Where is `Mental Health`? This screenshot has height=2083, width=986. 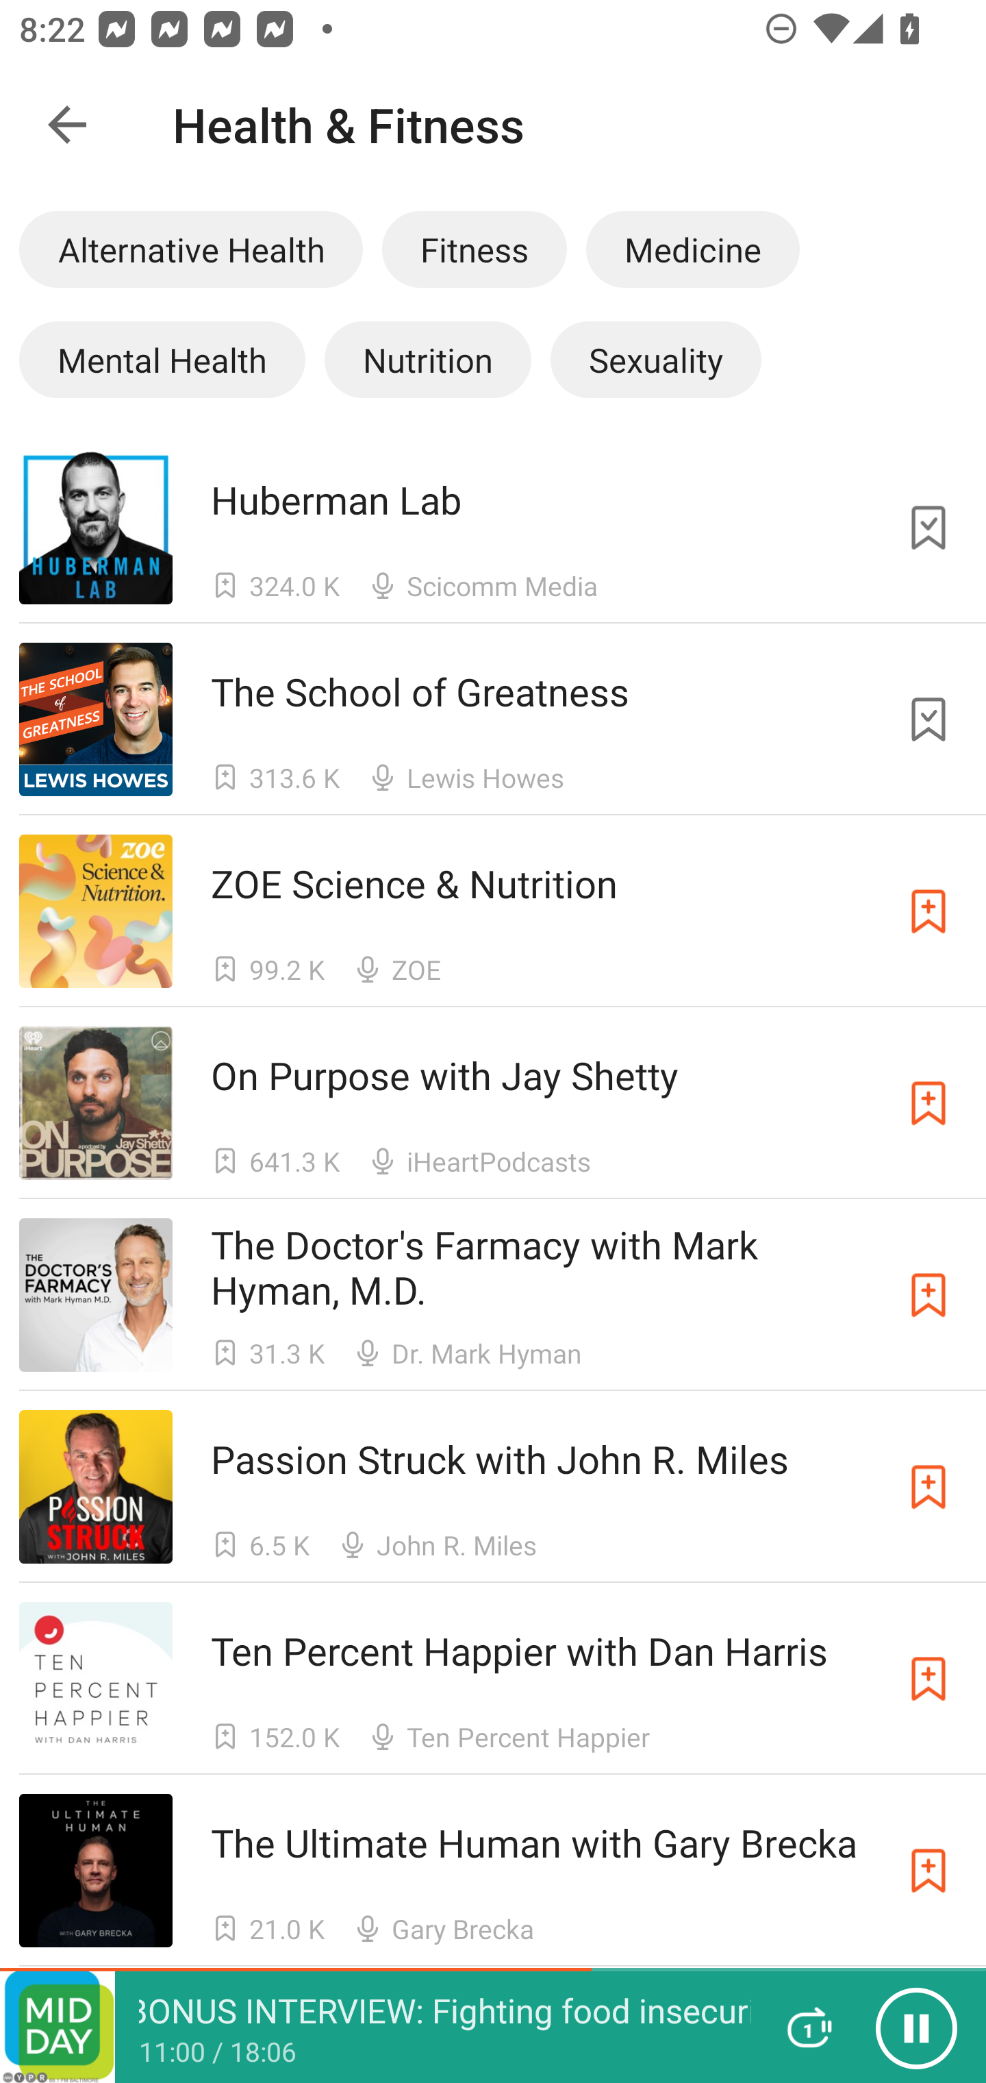
Mental Health is located at coordinates (162, 359).